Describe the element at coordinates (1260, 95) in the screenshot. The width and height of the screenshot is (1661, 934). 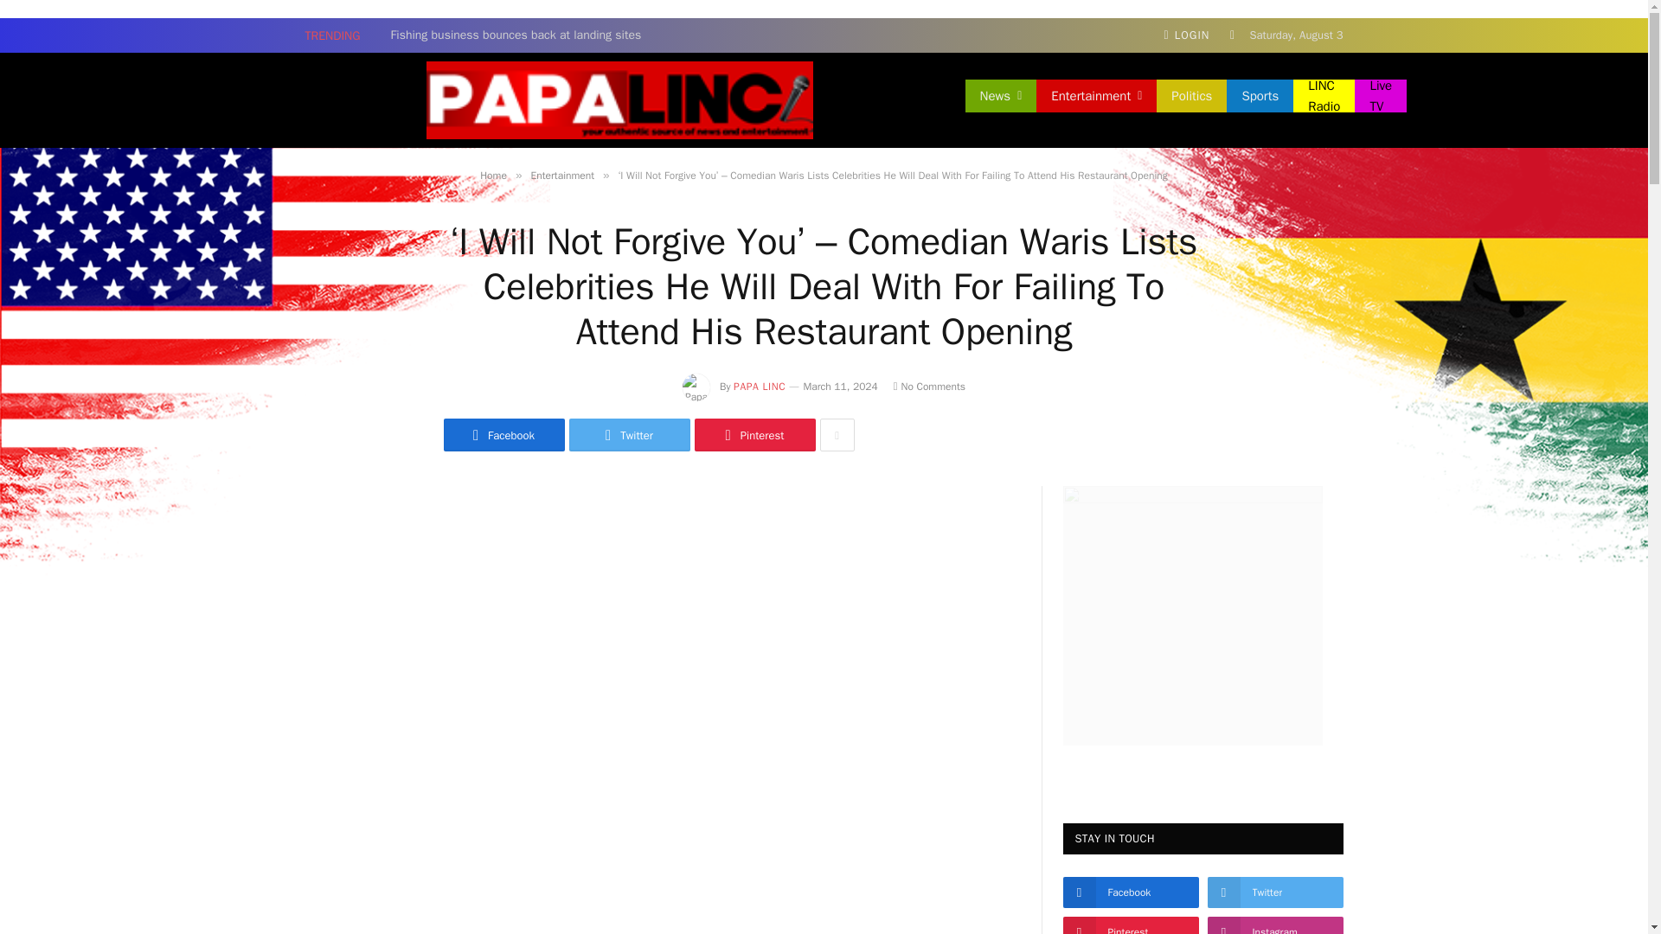
I see `Sports` at that location.